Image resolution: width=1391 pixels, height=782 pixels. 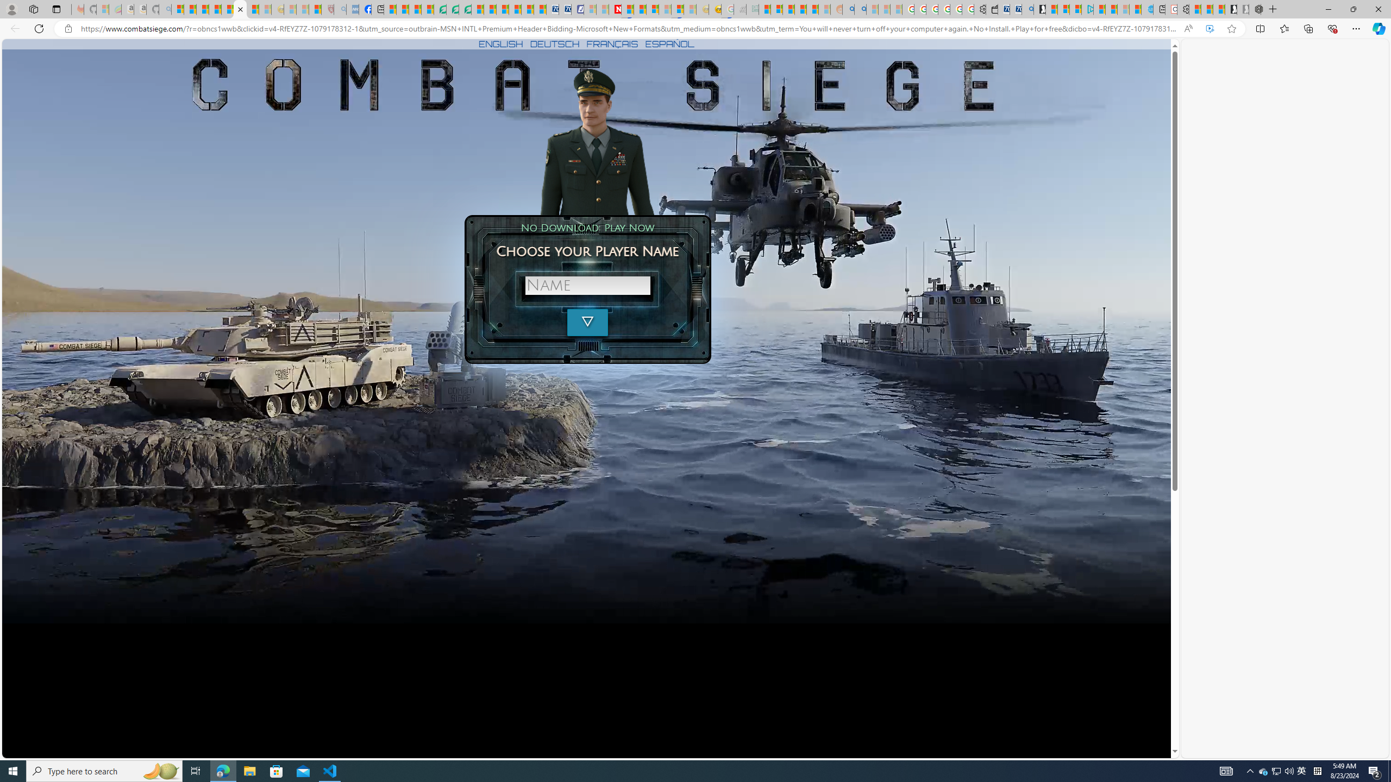 What do you see at coordinates (440, 9) in the screenshot?
I see `LendingTree - Compare Lenders` at bounding box center [440, 9].